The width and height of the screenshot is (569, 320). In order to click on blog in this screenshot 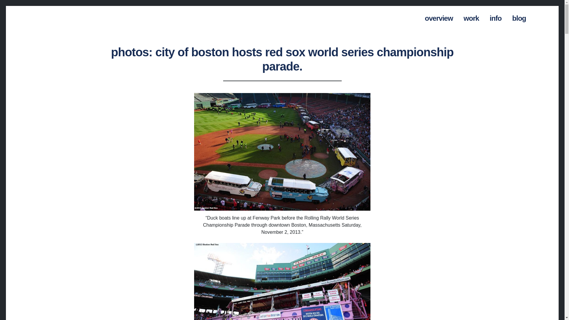, I will do `click(519, 17)`.